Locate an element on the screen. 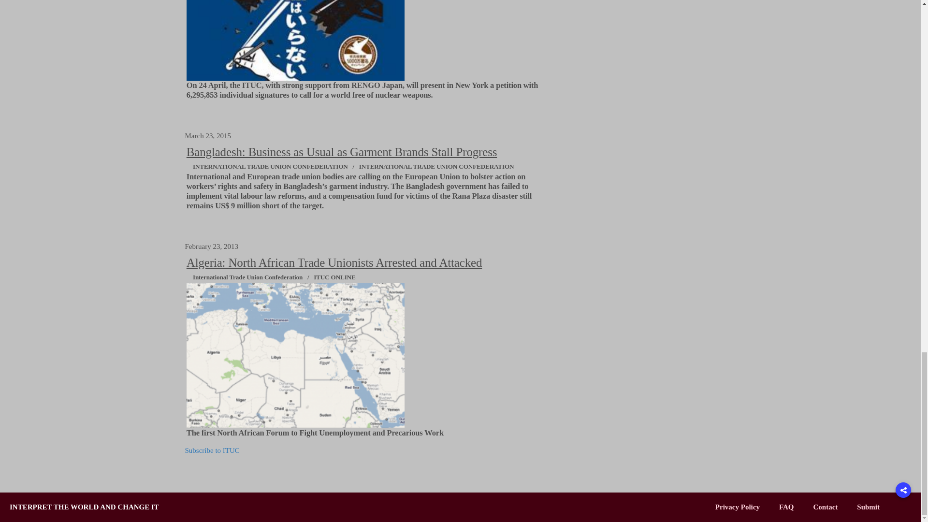  FAQ is located at coordinates (787, 507).